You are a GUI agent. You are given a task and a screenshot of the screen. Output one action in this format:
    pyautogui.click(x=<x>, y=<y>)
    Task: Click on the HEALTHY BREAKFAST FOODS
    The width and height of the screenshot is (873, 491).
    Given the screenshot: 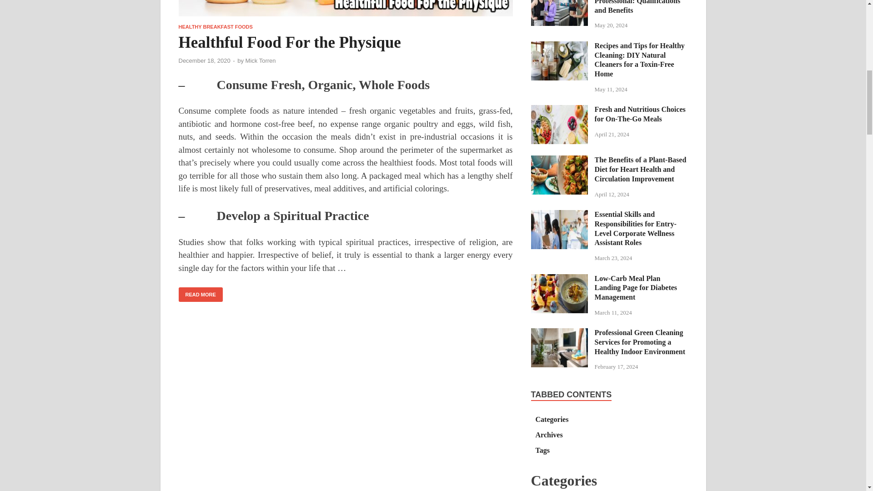 What is the action you would take?
    pyautogui.click(x=215, y=26)
    